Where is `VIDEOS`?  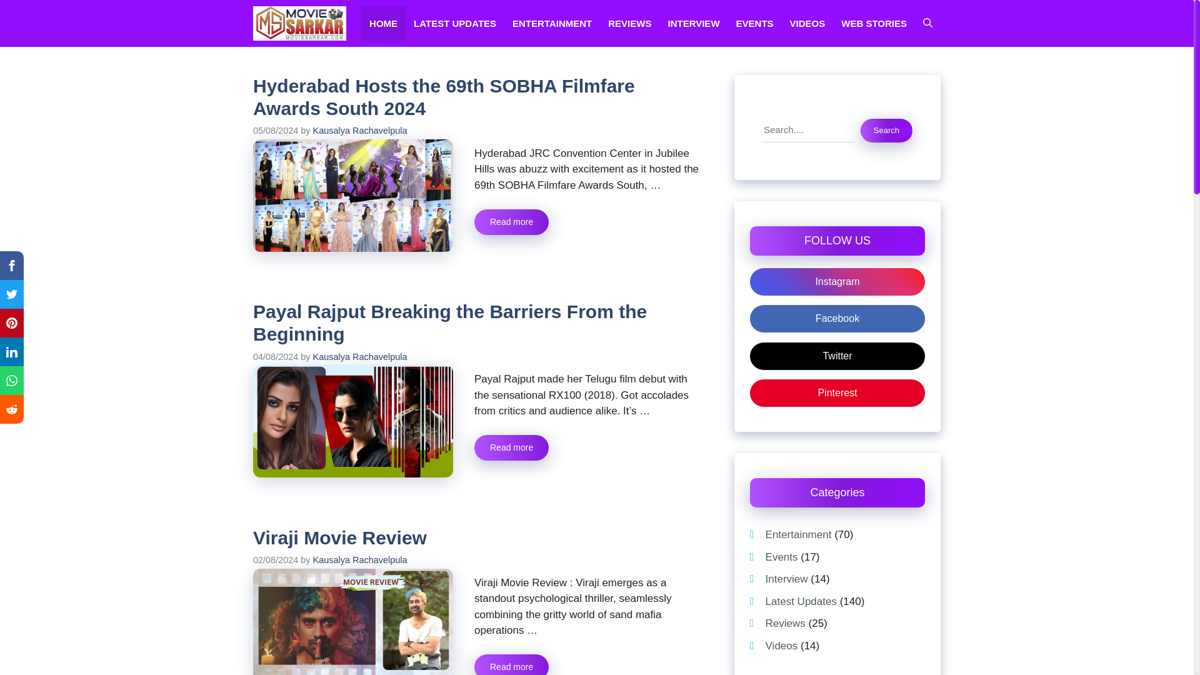 VIDEOS is located at coordinates (807, 23).